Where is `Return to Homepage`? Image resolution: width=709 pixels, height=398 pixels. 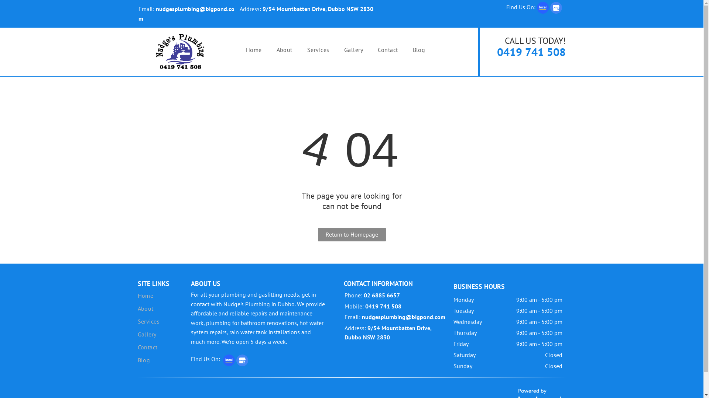
Return to Homepage is located at coordinates (352, 234).